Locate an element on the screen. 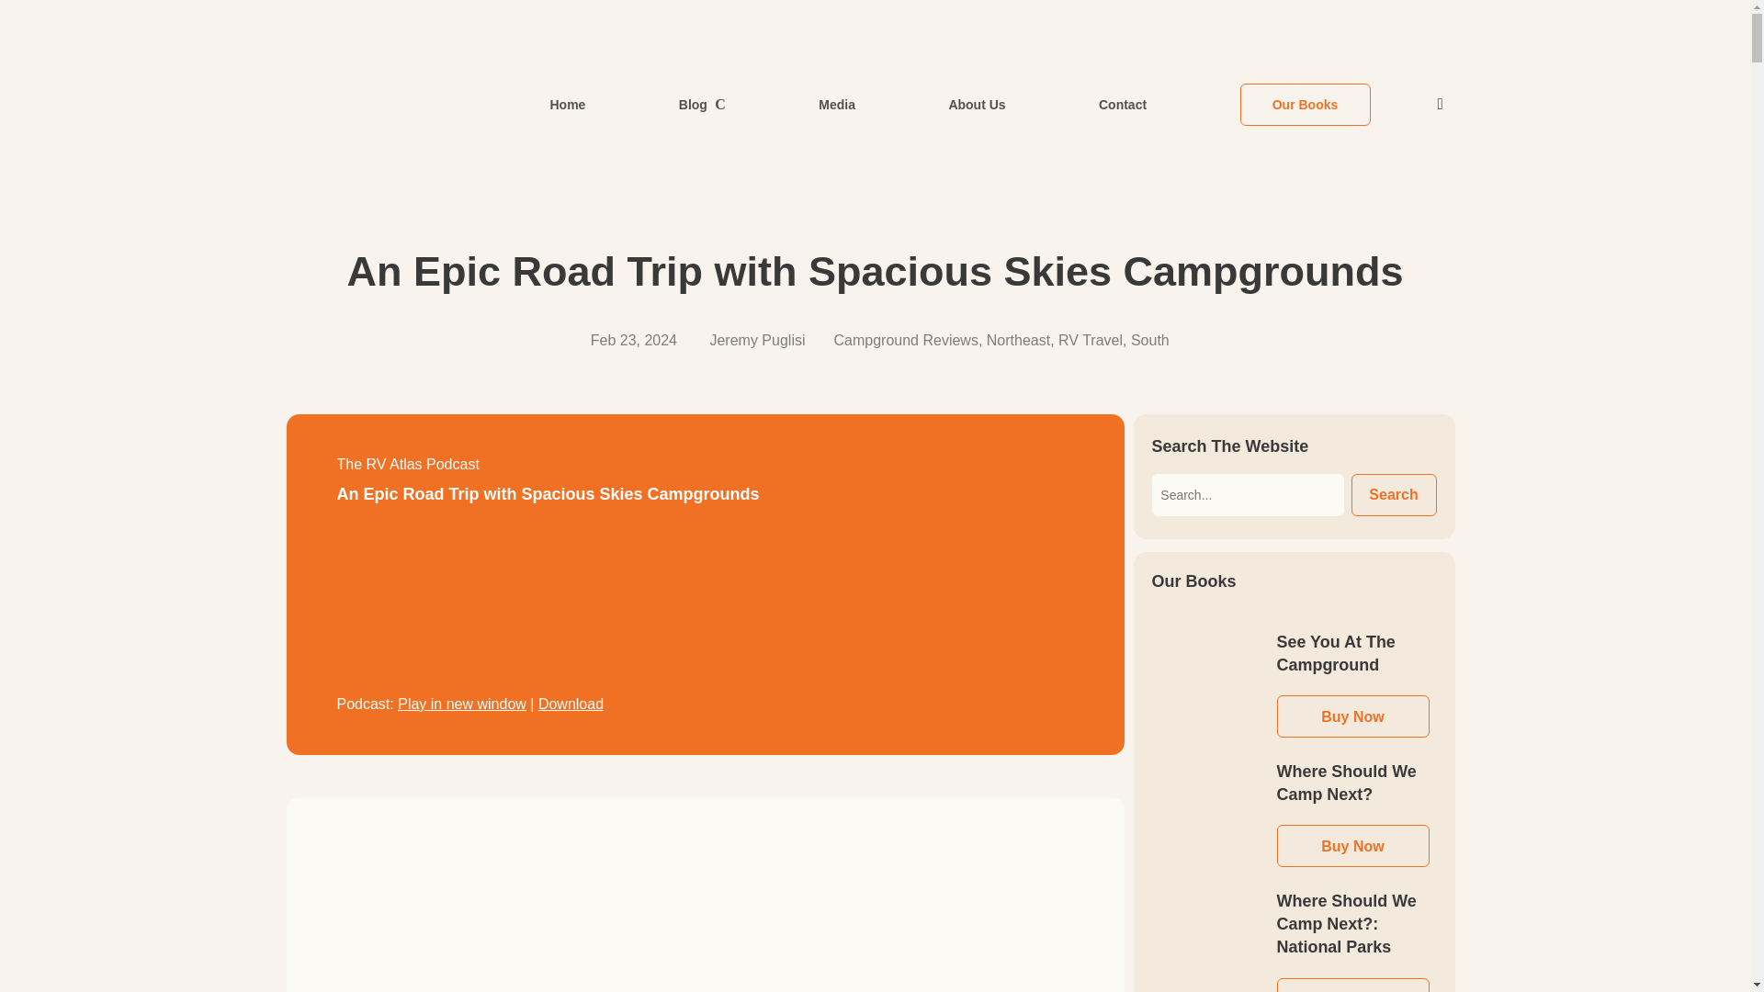 This screenshot has height=992, width=1764. Play in new window is located at coordinates (461, 704).